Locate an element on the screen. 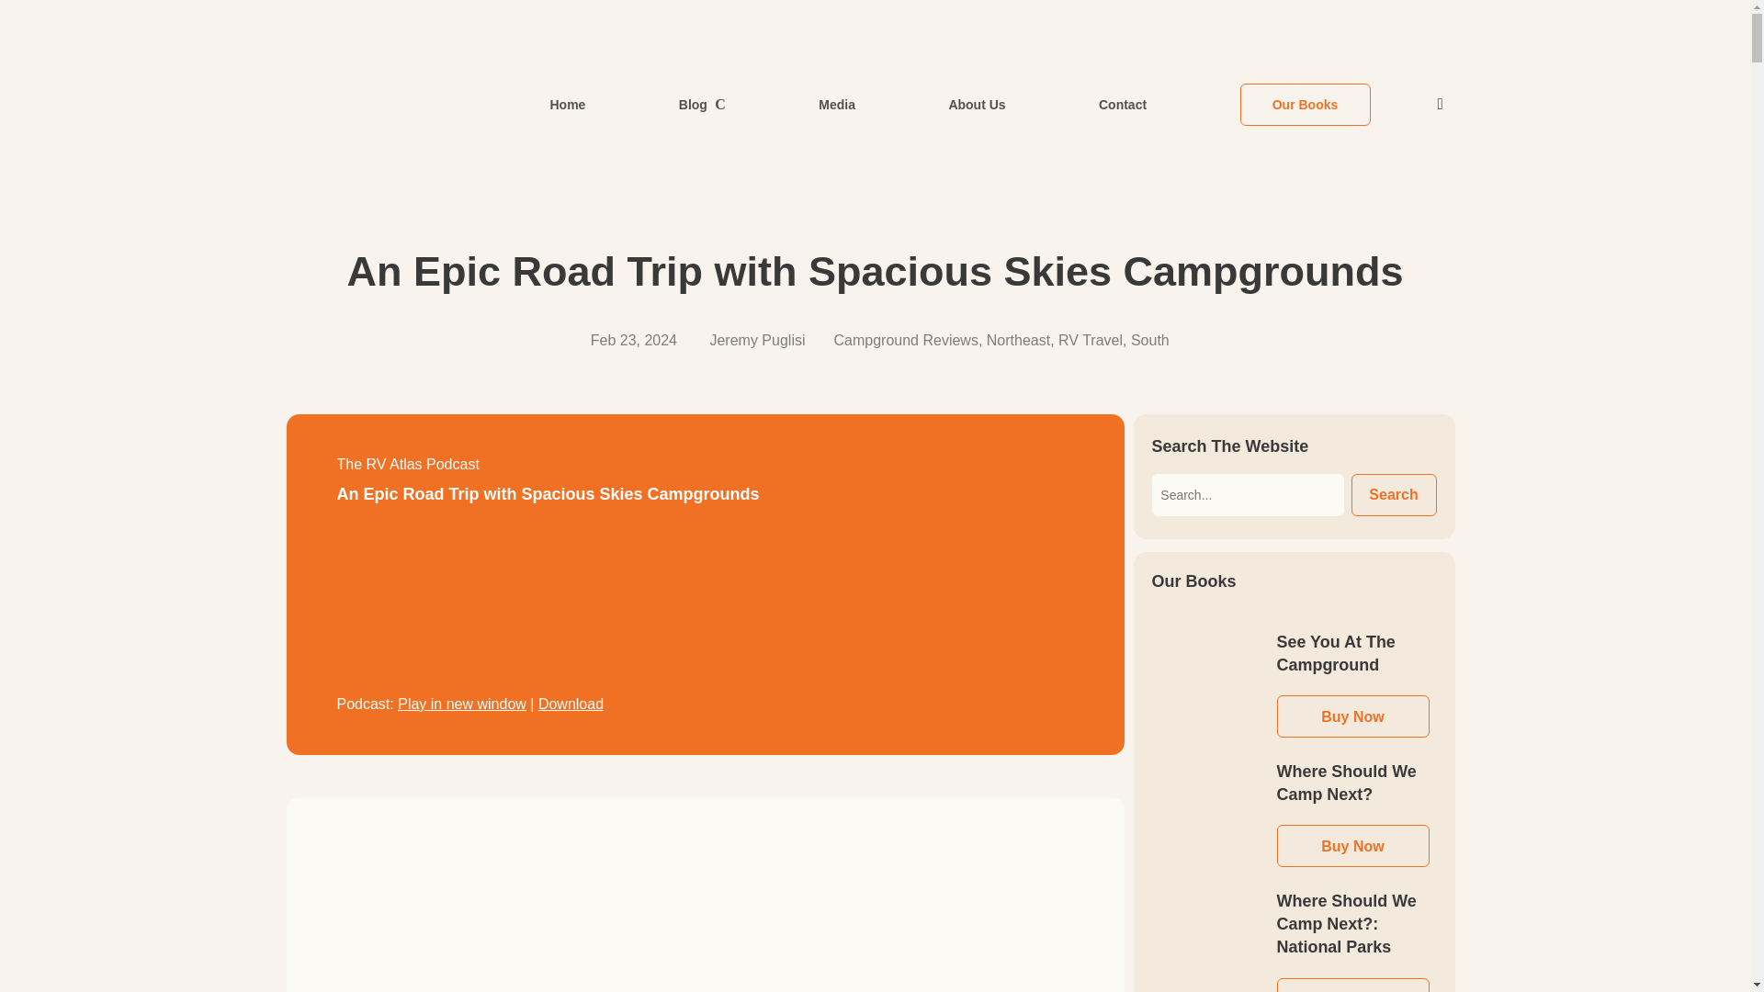 This screenshot has height=992, width=1764. Play in new window is located at coordinates (461, 704).